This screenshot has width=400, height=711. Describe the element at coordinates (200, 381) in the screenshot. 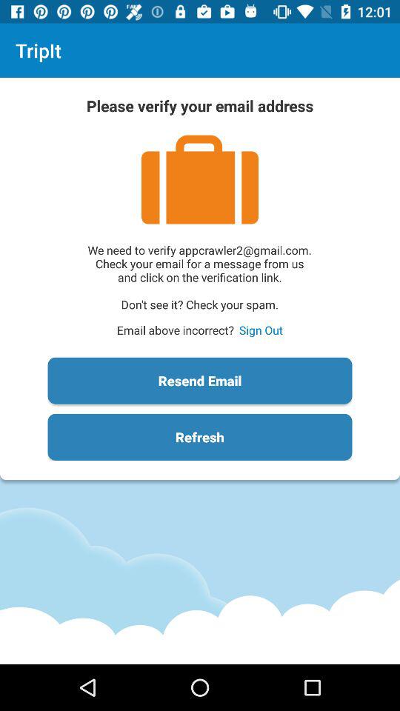

I see `turn on resend email` at that location.